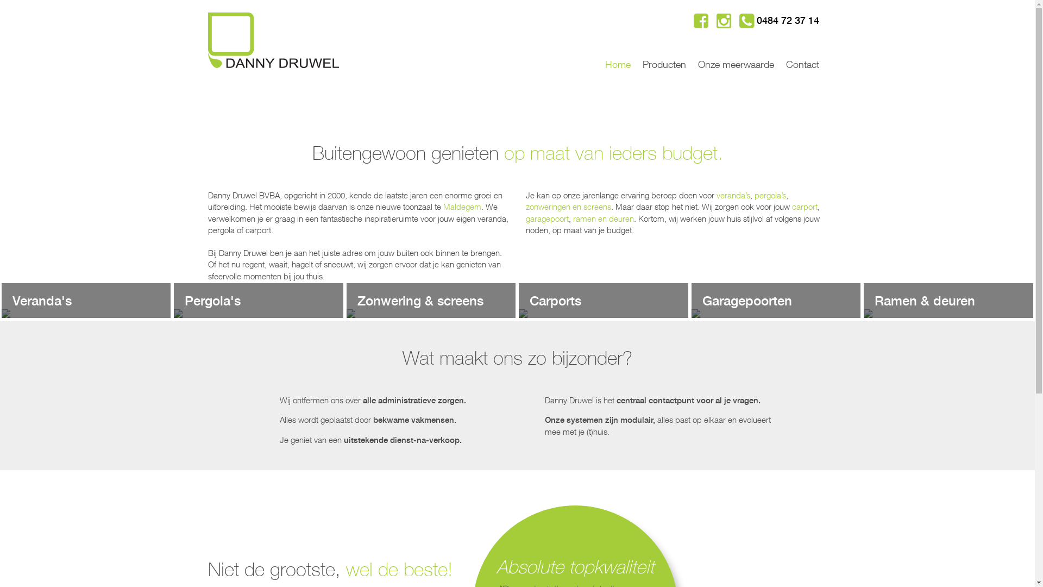  What do you see at coordinates (603, 314) in the screenshot?
I see `Carports` at bounding box center [603, 314].